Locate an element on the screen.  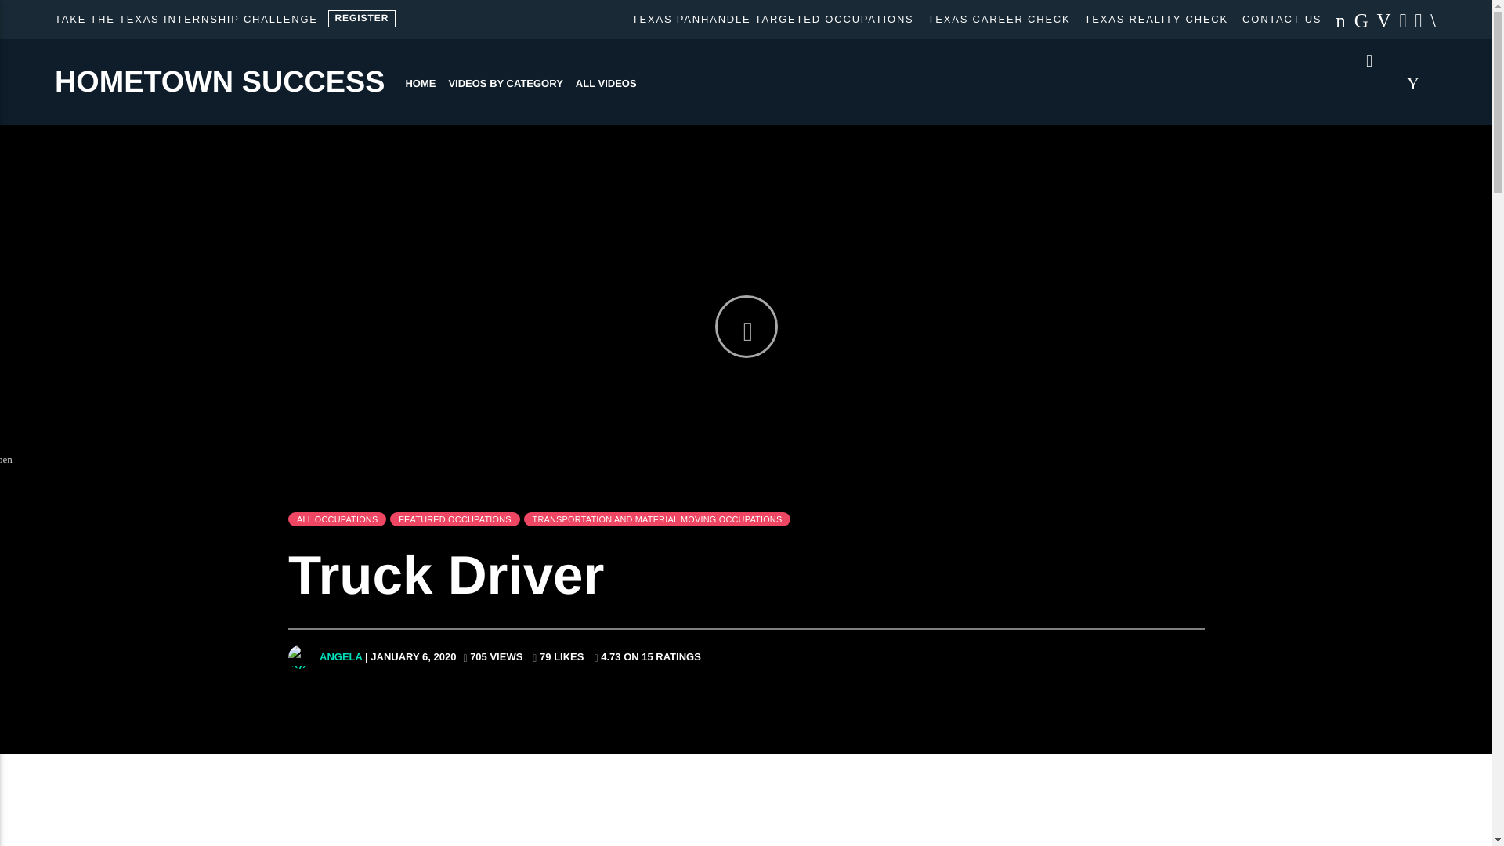
REGISTER is located at coordinates (360, 18).